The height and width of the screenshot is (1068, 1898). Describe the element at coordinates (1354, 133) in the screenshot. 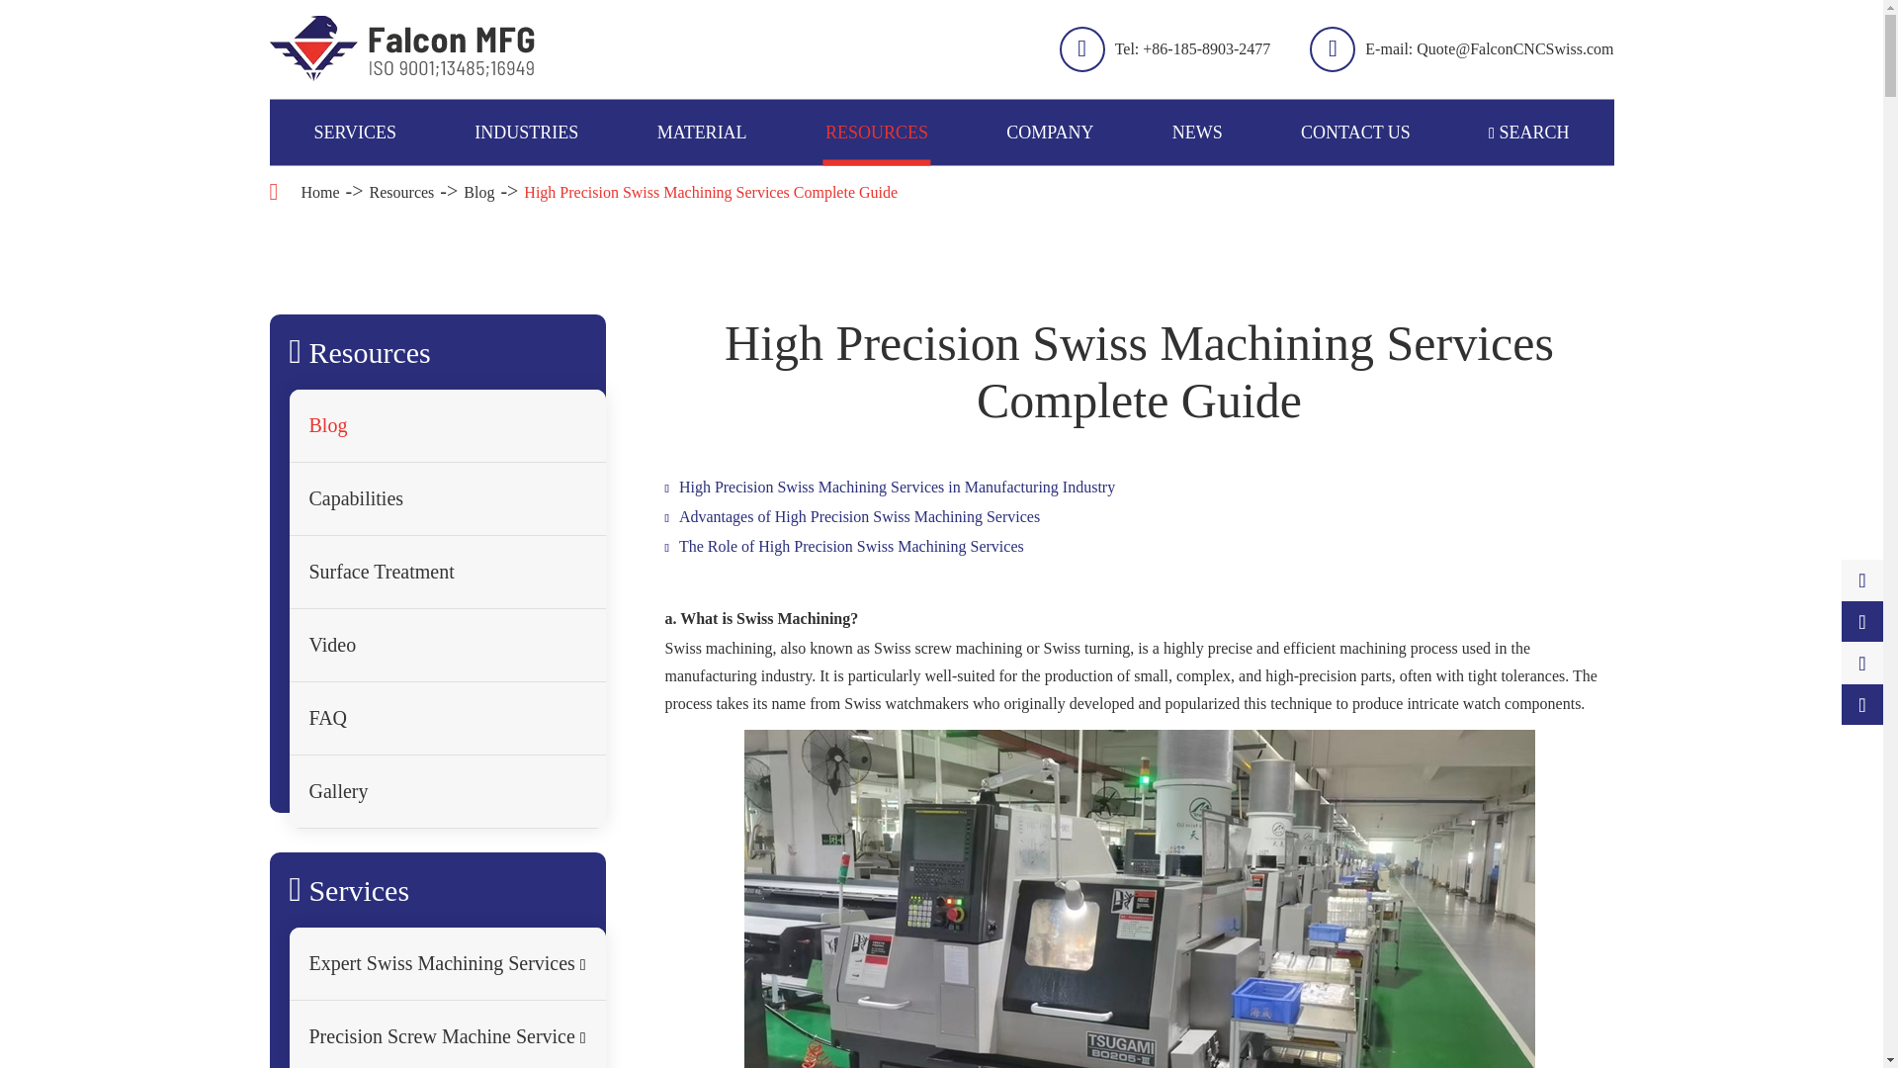

I see `CONTACT US` at that location.